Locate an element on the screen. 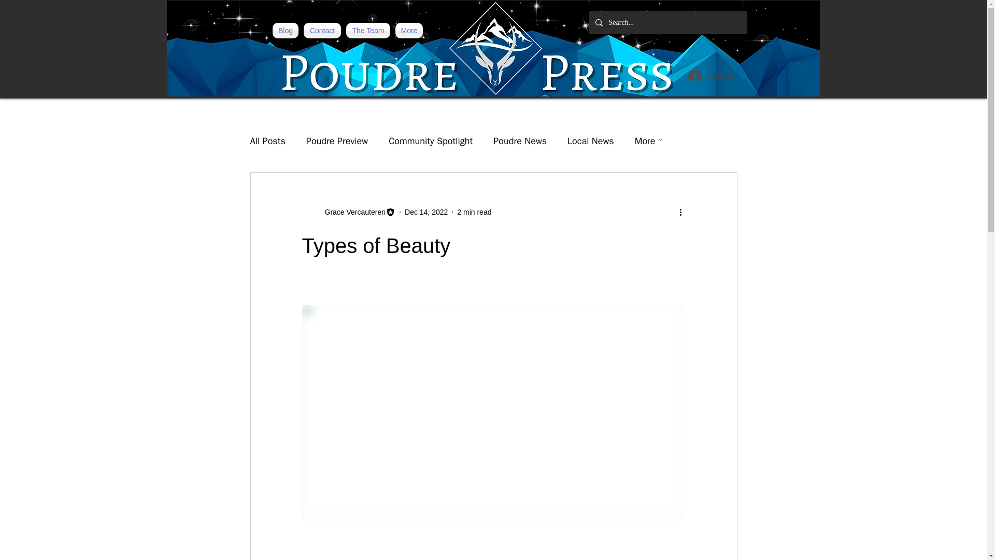  Log In is located at coordinates (711, 77).